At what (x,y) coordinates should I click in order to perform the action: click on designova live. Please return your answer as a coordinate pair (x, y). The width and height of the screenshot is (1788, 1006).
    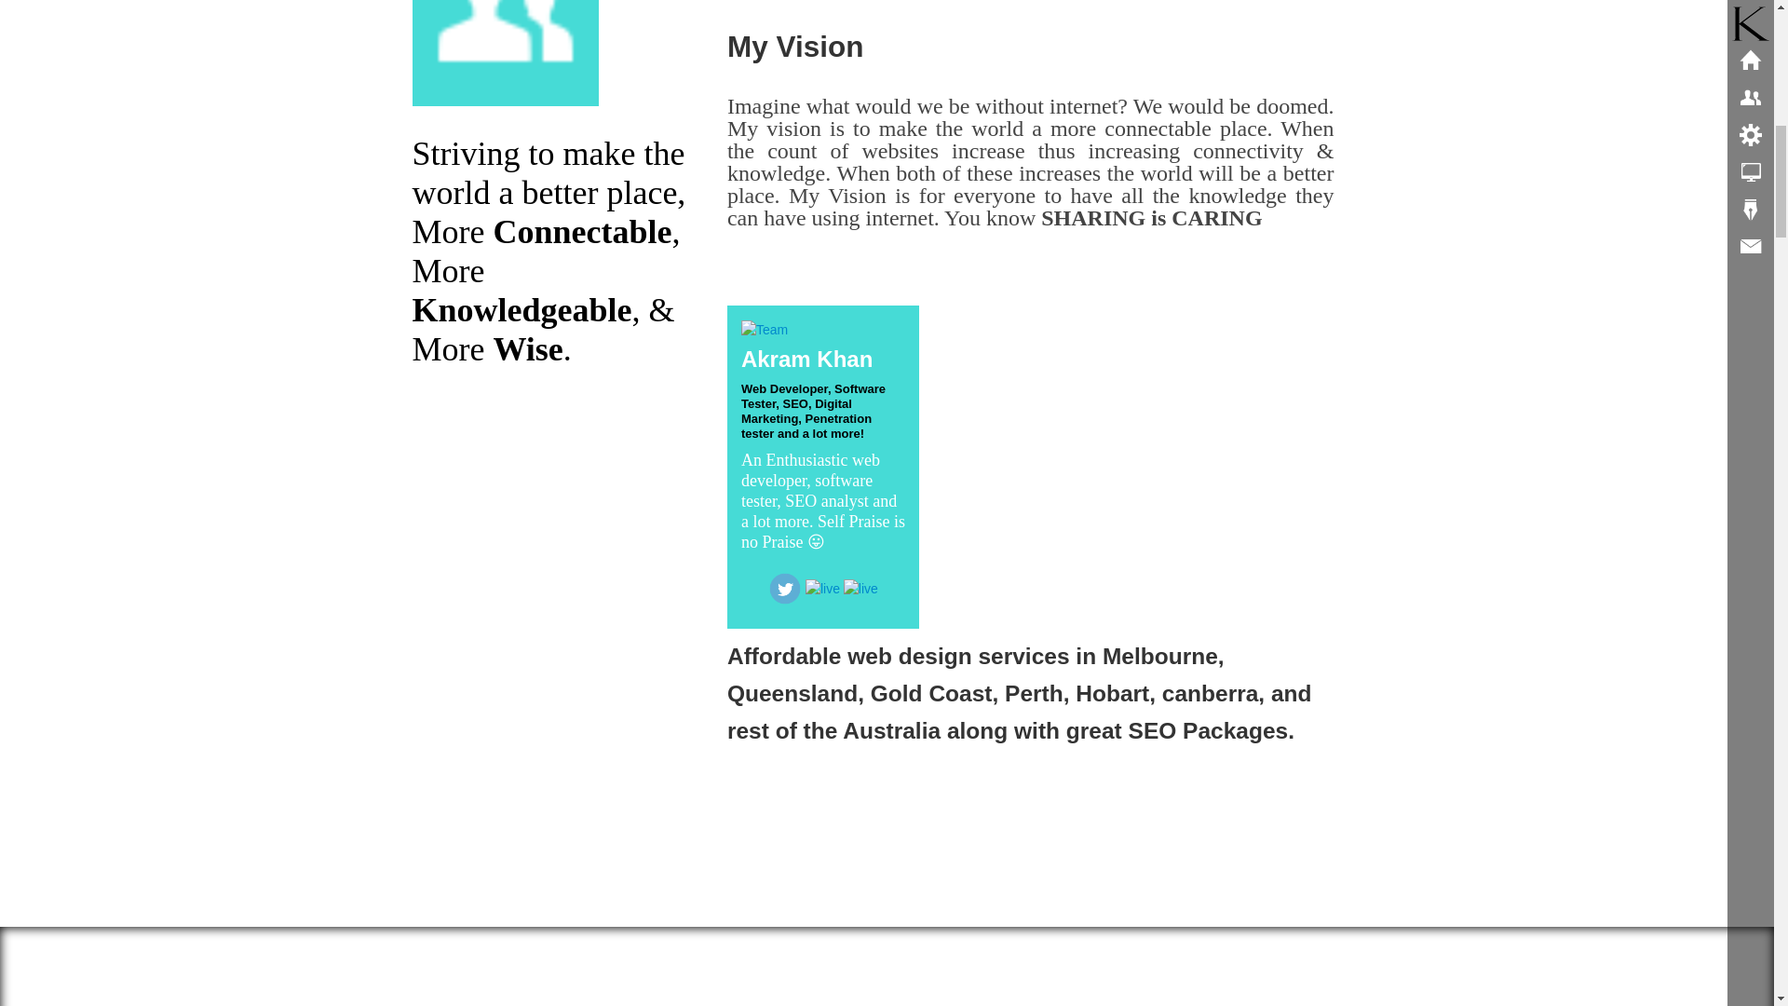
    Looking at the image, I should click on (504, 53).